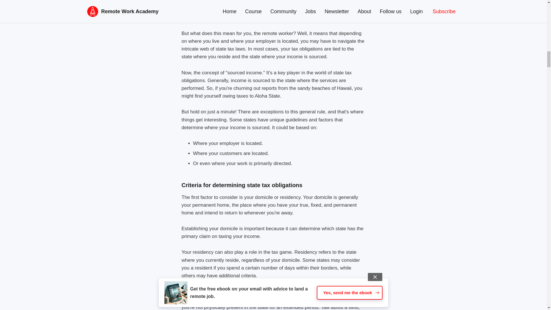 This screenshot has width=551, height=310. What do you see at coordinates (242, 2) in the screenshot?
I see `flat income tax` at bounding box center [242, 2].